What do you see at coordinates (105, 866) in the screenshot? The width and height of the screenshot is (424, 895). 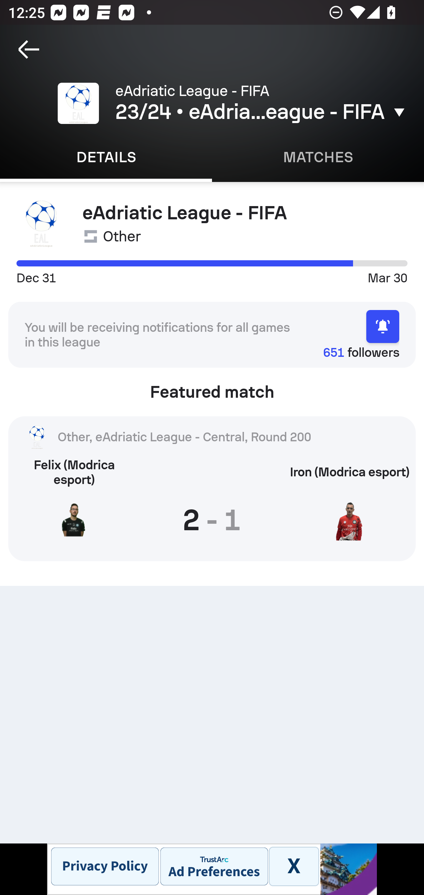 I see `get?name=ta-btn-privacy` at bounding box center [105, 866].